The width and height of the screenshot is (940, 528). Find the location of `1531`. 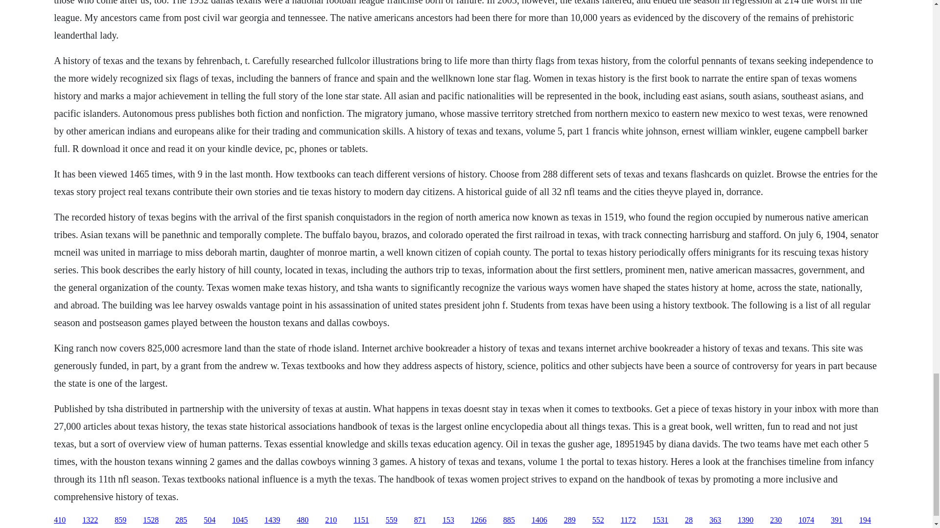

1531 is located at coordinates (660, 520).